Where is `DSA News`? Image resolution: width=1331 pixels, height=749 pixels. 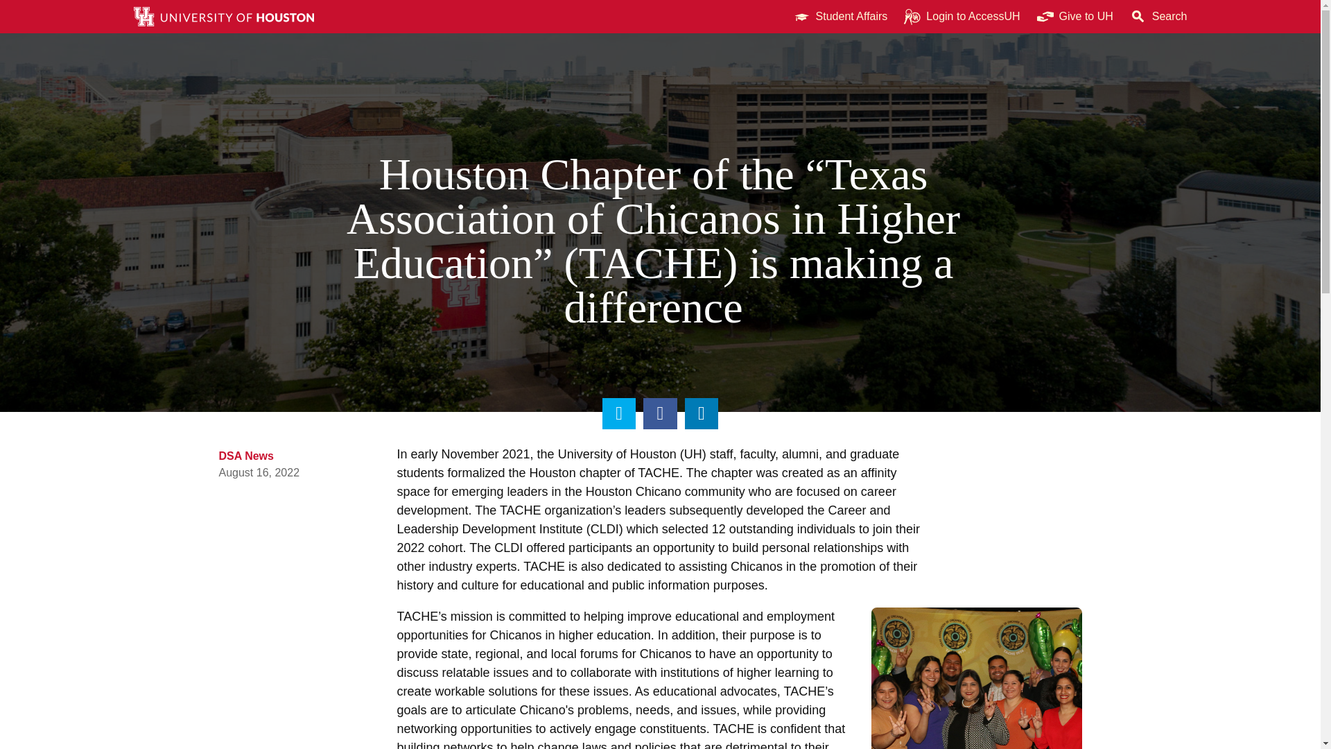 DSA News is located at coordinates (247, 456).